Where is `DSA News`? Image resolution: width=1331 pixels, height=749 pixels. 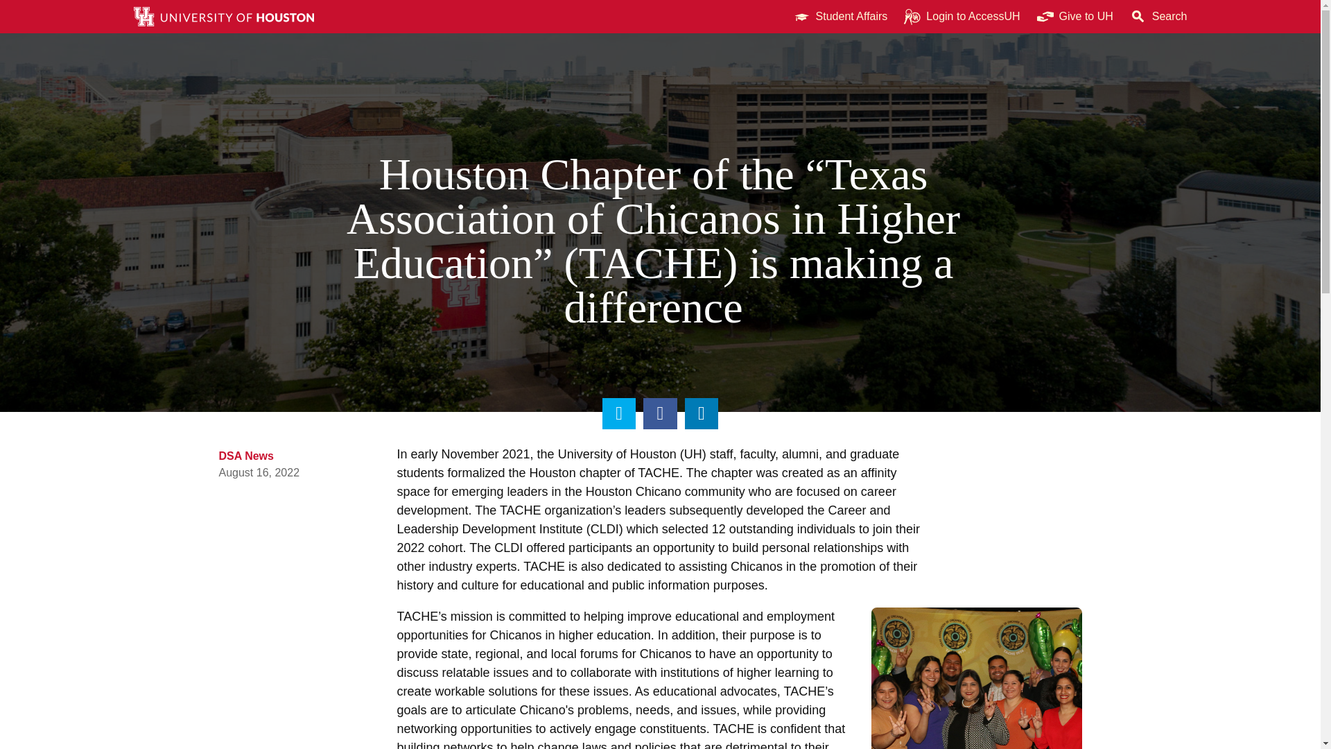 DSA News is located at coordinates (247, 456).